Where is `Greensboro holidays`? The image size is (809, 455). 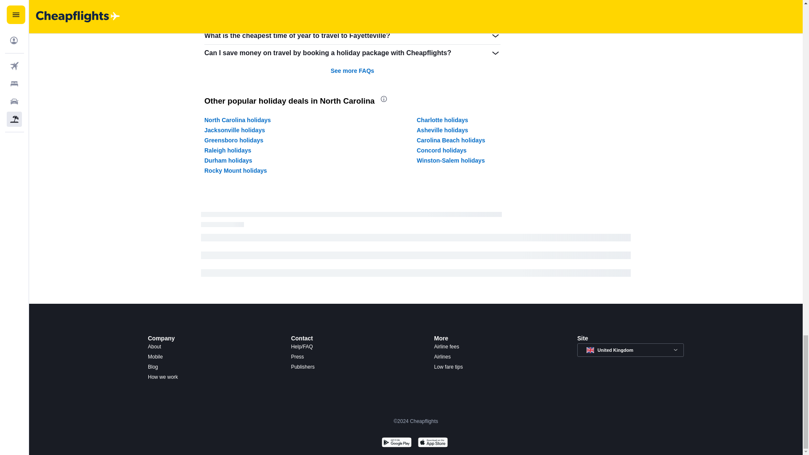 Greensboro holidays is located at coordinates (234, 140).